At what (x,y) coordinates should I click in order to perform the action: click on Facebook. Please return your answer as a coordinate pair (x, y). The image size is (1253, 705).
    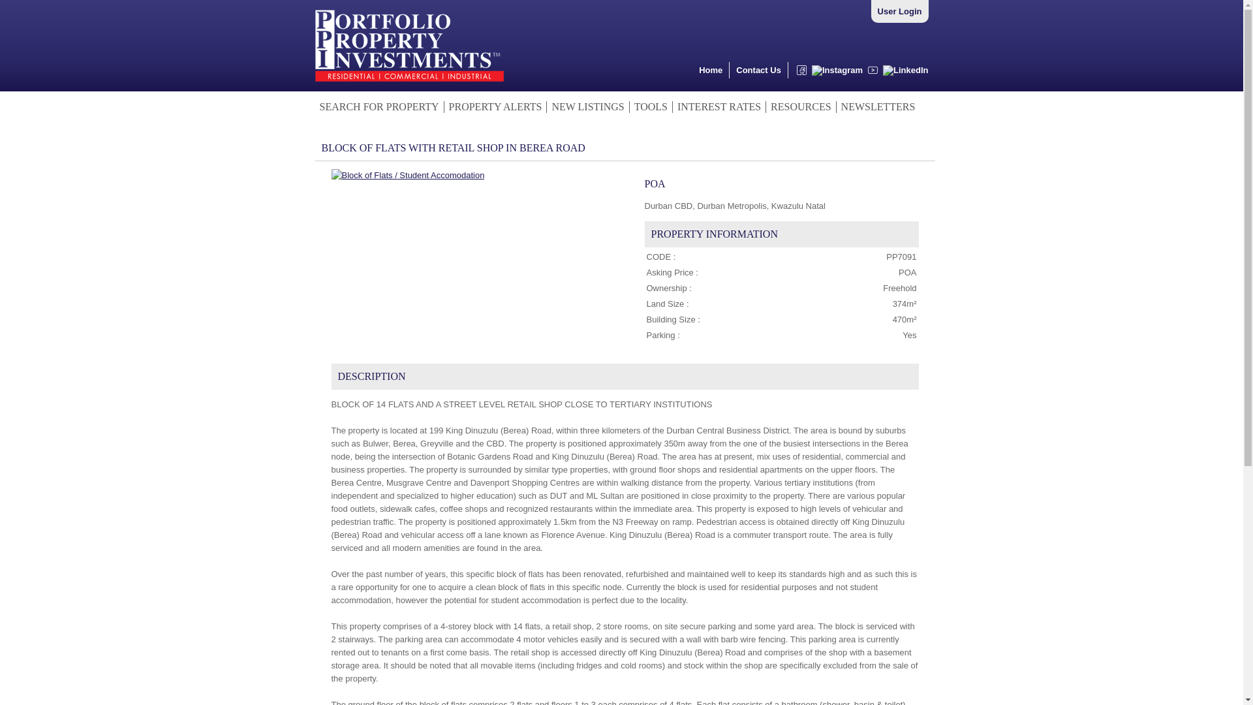
    Looking at the image, I should click on (799, 73).